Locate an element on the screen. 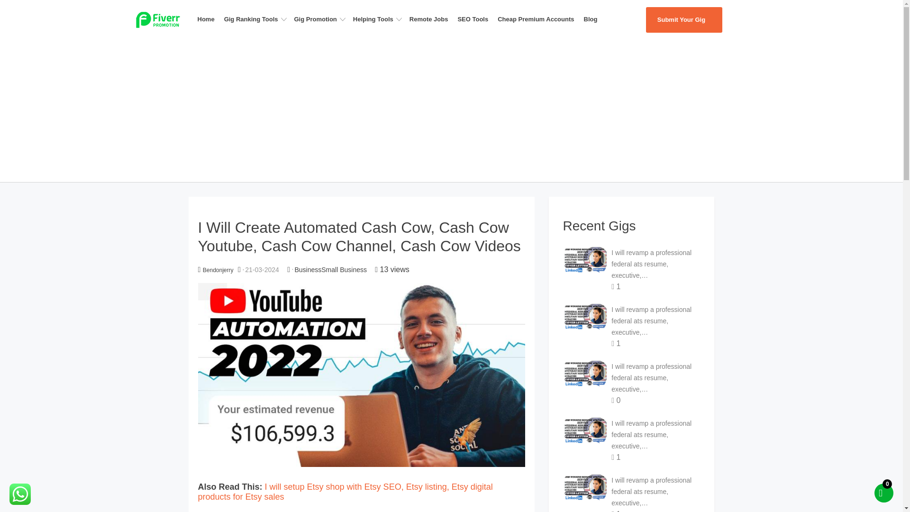 This screenshot has width=910, height=512. Remote Jobs is located at coordinates (431, 19).